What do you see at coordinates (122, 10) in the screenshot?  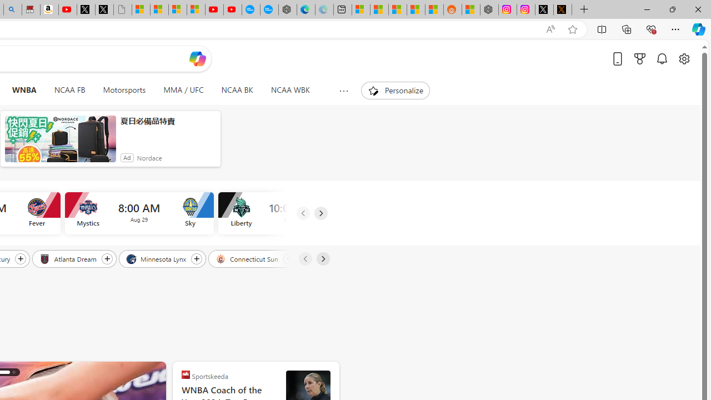 I see `Untitled` at bounding box center [122, 10].